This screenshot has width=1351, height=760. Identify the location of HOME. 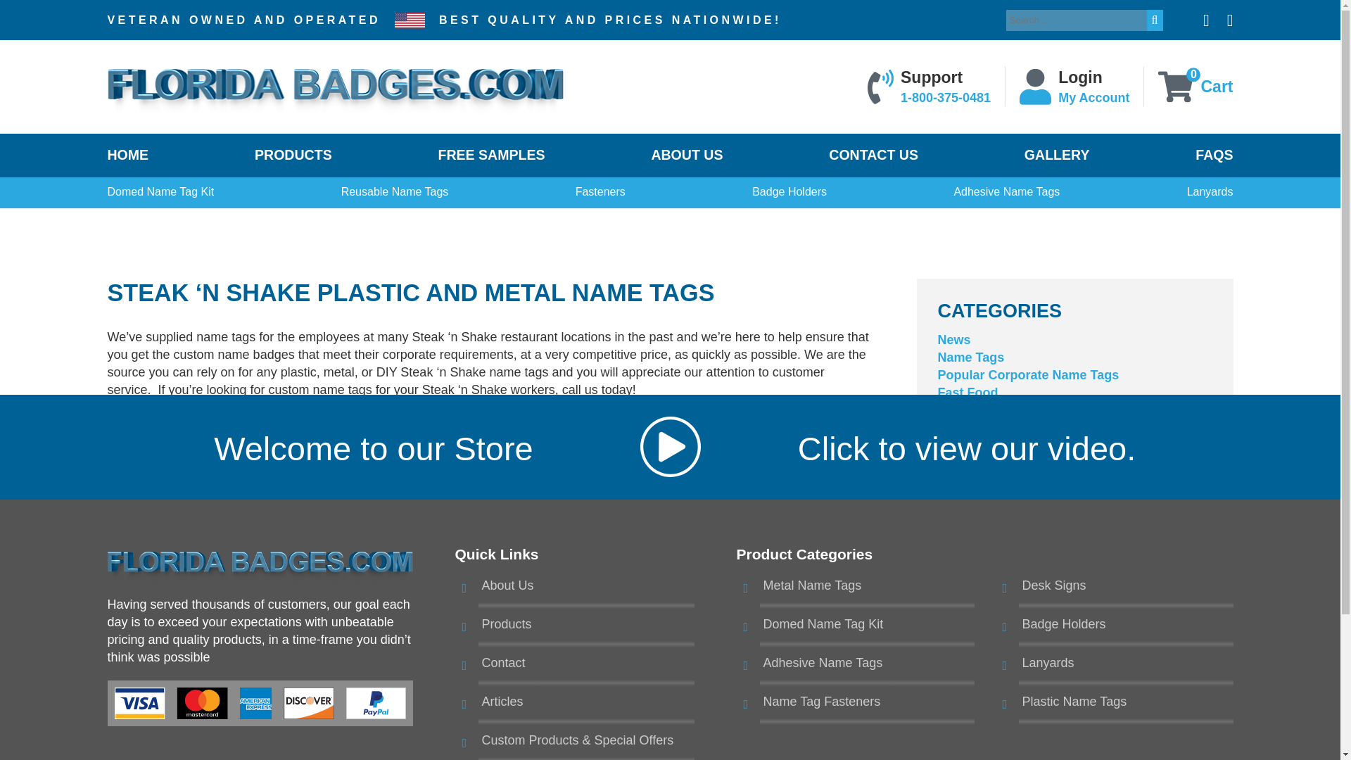
(127, 155).